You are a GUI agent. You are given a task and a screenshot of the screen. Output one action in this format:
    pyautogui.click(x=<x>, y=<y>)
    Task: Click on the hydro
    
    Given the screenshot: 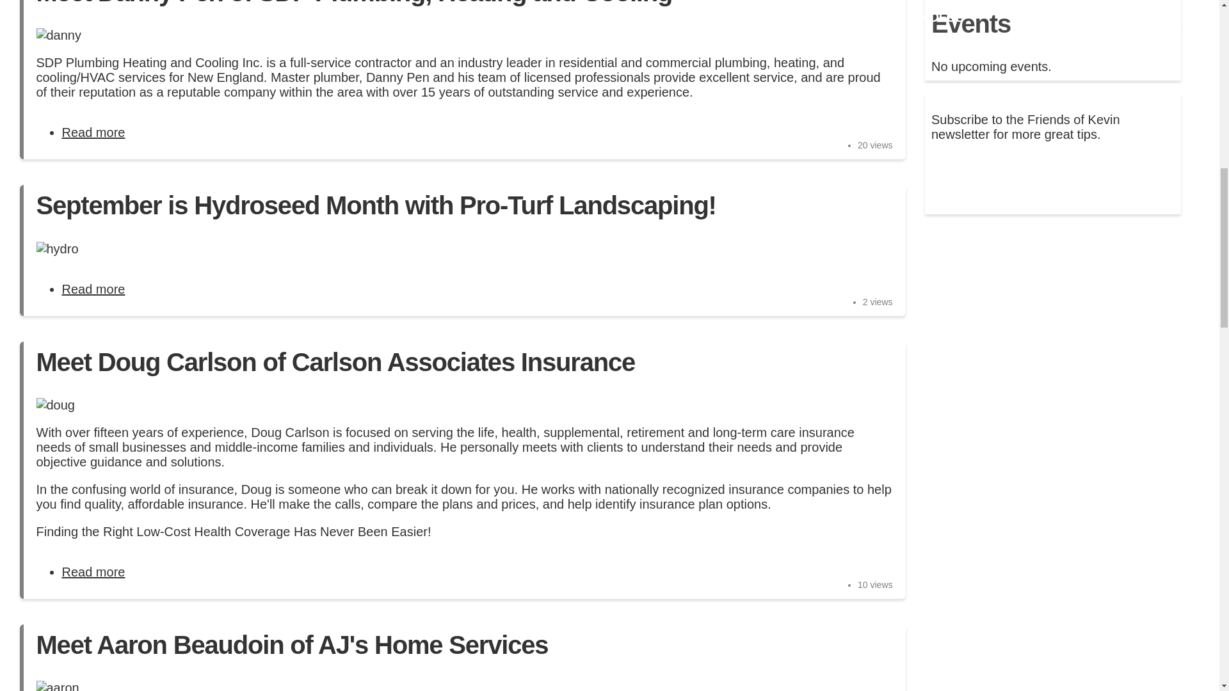 What is the action you would take?
    pyautogui.click(x=56, y=249)
    